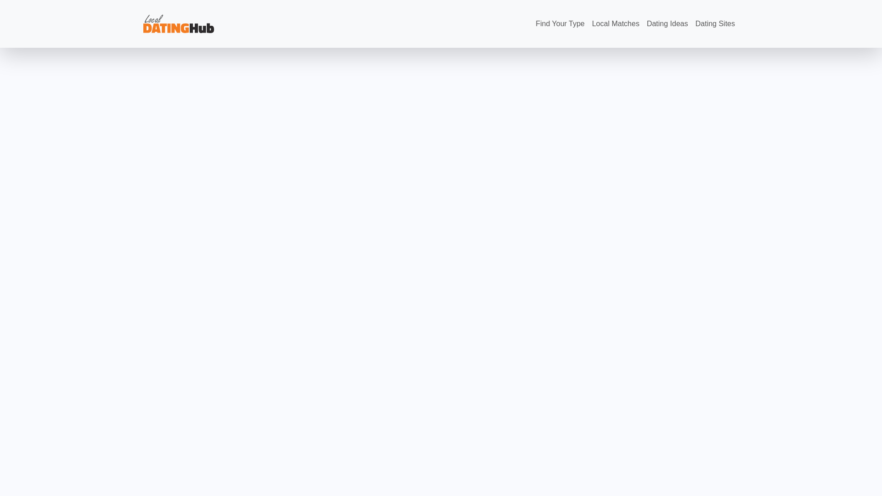 The width and height of the screenshot is (882, 496). I want to click on Find Your Type, so click(560, 24).